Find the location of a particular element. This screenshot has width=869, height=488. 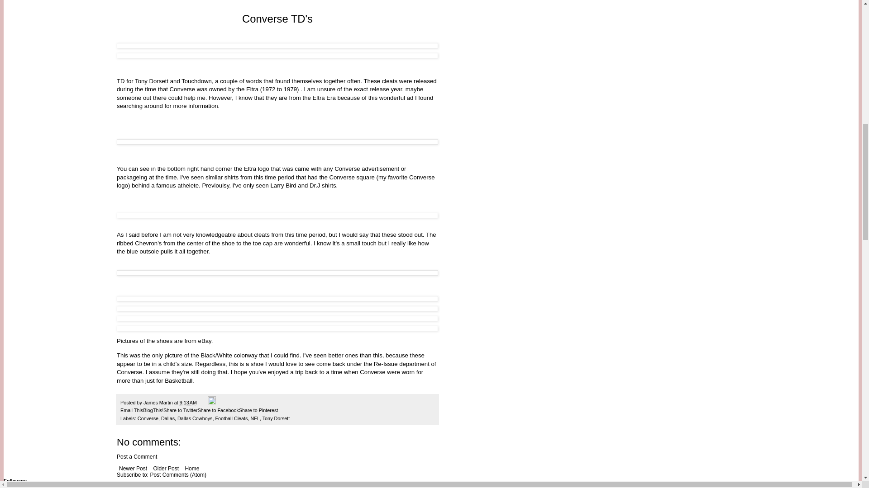

Share to Twitter is located at coordinates (180, 410).